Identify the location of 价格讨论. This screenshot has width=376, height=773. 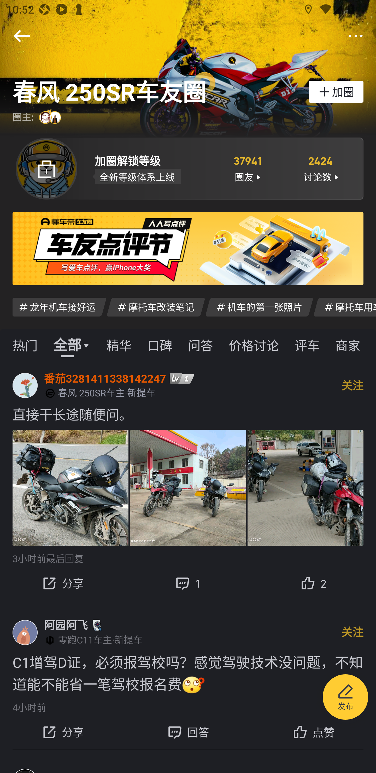
(254, 345).